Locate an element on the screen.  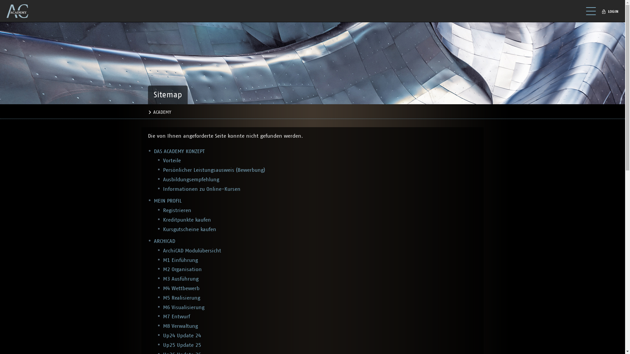
M5 Realisierung is located at coordinates (182, 298).